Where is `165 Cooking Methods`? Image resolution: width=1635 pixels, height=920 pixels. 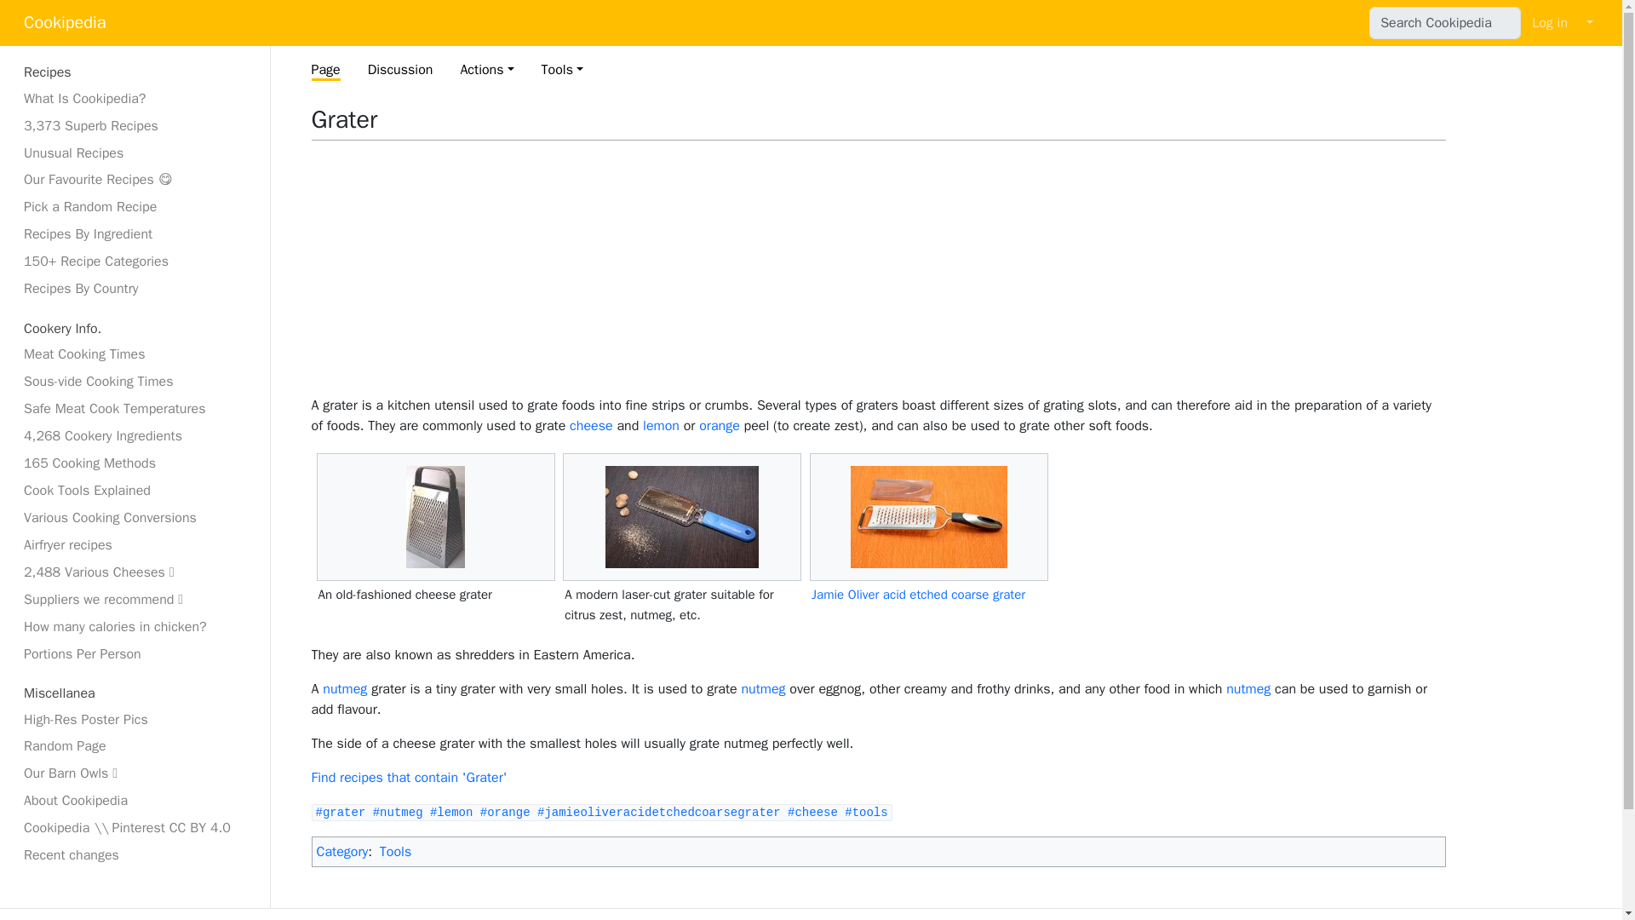
165 Cooking Methods is located at coordinates (135, 463).